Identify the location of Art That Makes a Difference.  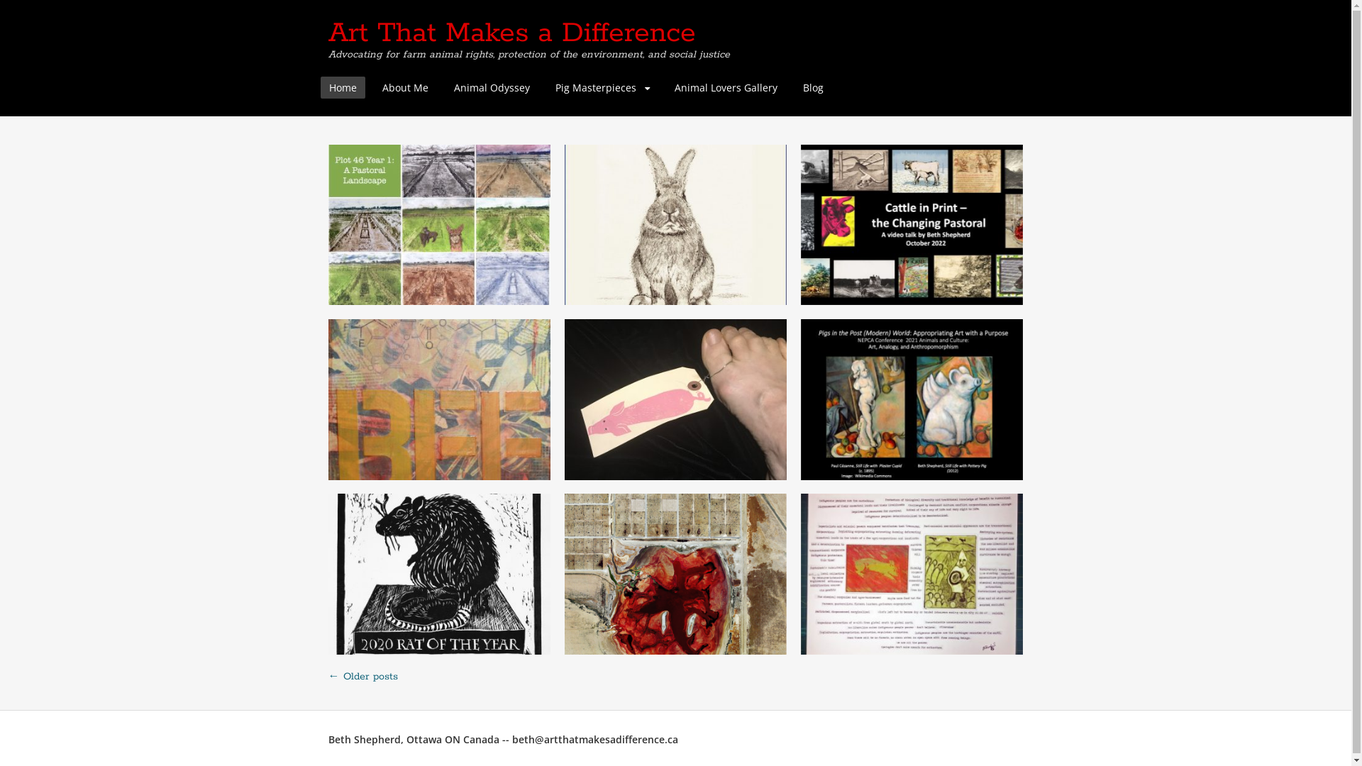
(511, 33).